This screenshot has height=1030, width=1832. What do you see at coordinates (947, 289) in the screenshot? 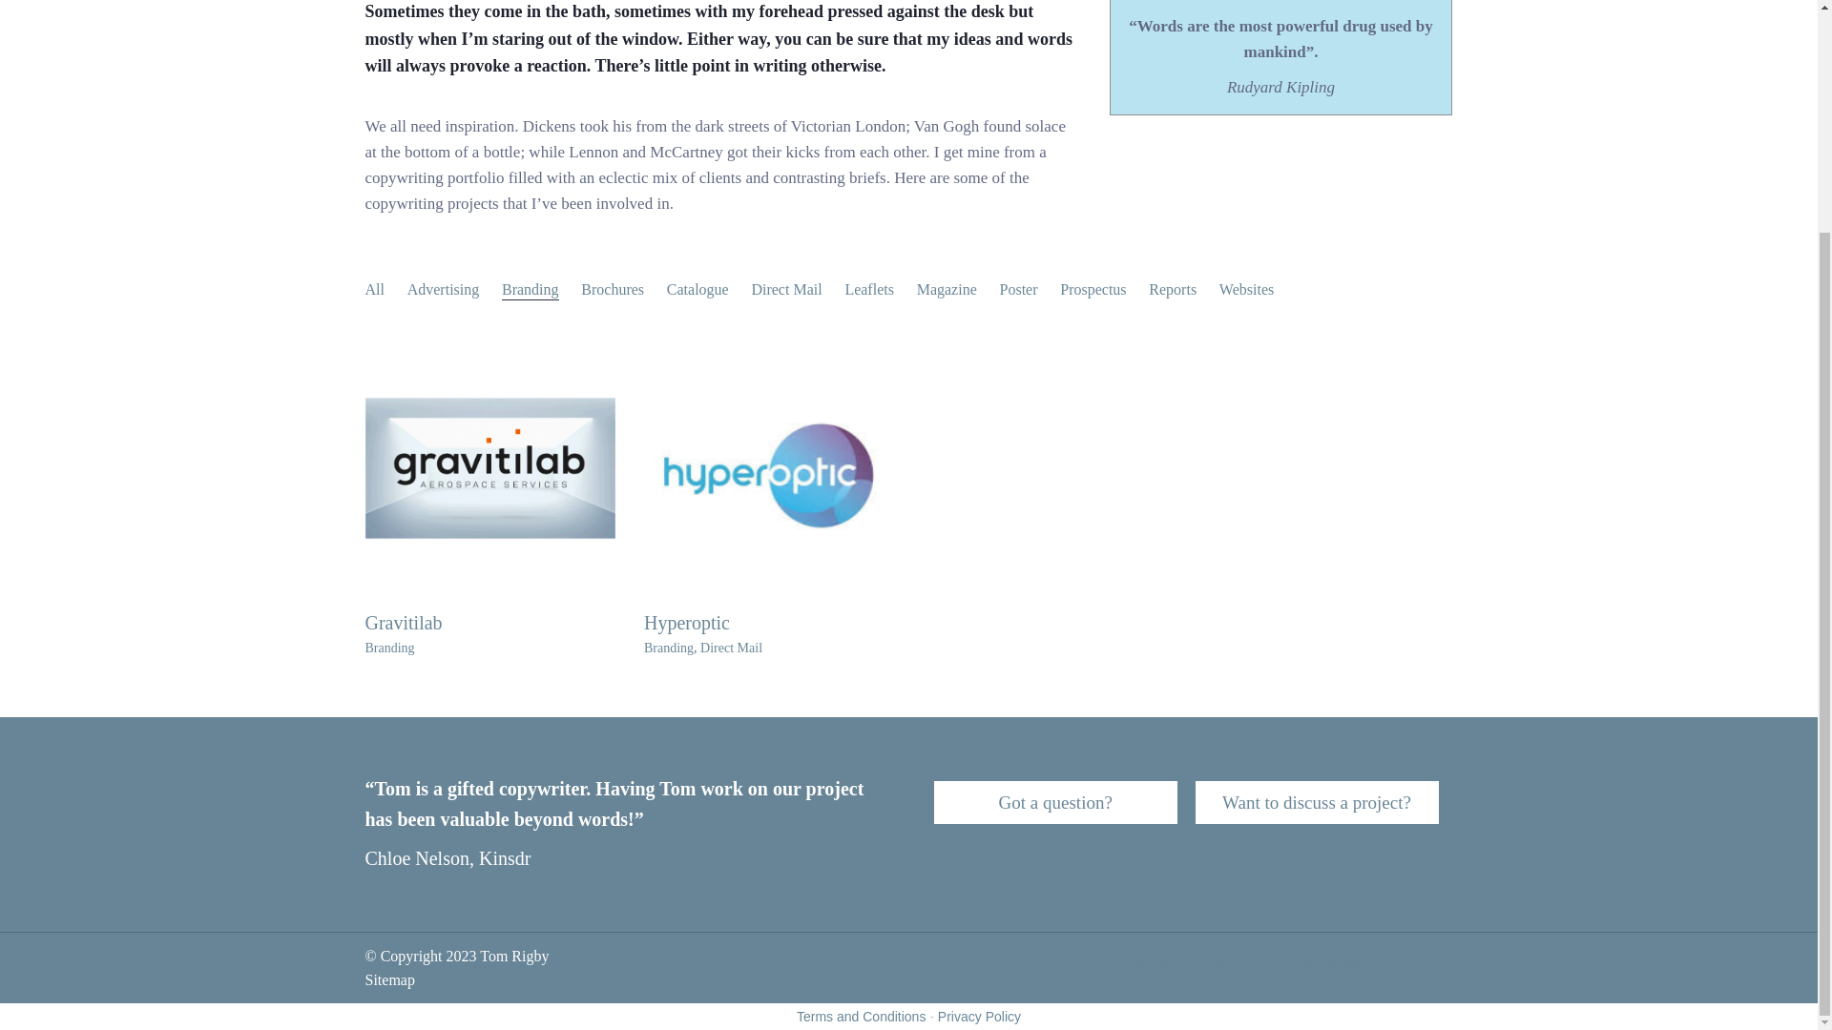
I see `Magazine` at bounding box center [947, 289].